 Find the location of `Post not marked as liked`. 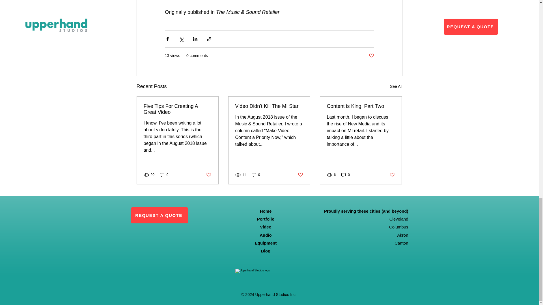

Post not marked as liked is located at coordinates (208, 175).